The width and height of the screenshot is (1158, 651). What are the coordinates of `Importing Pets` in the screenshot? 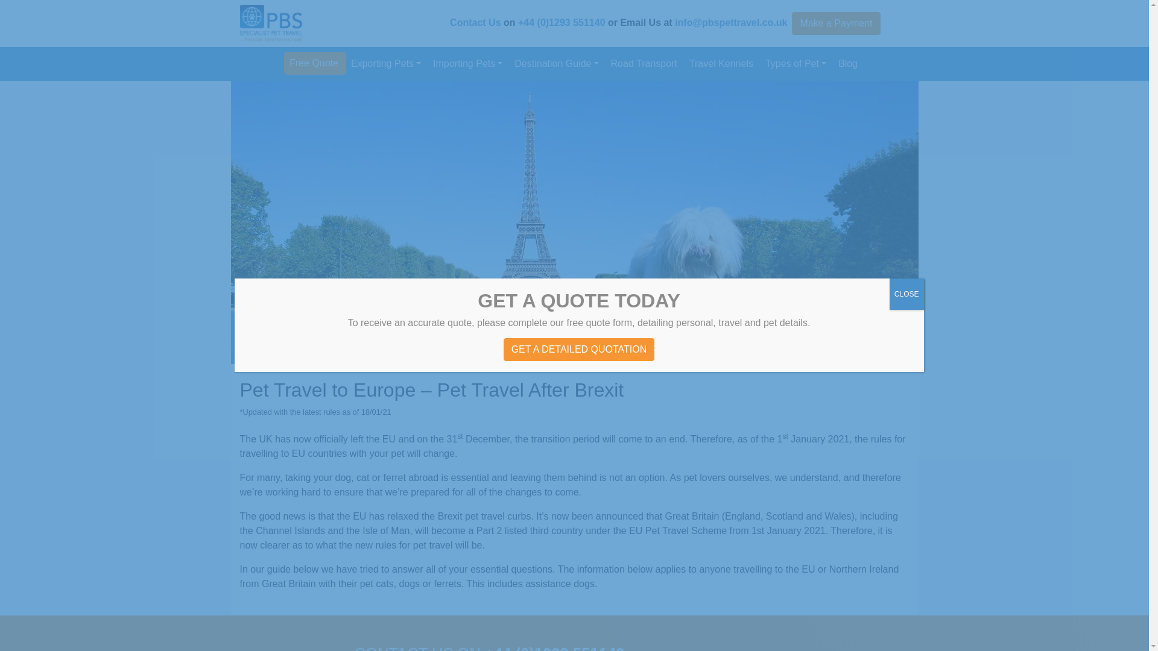 It's located at (469, 64).